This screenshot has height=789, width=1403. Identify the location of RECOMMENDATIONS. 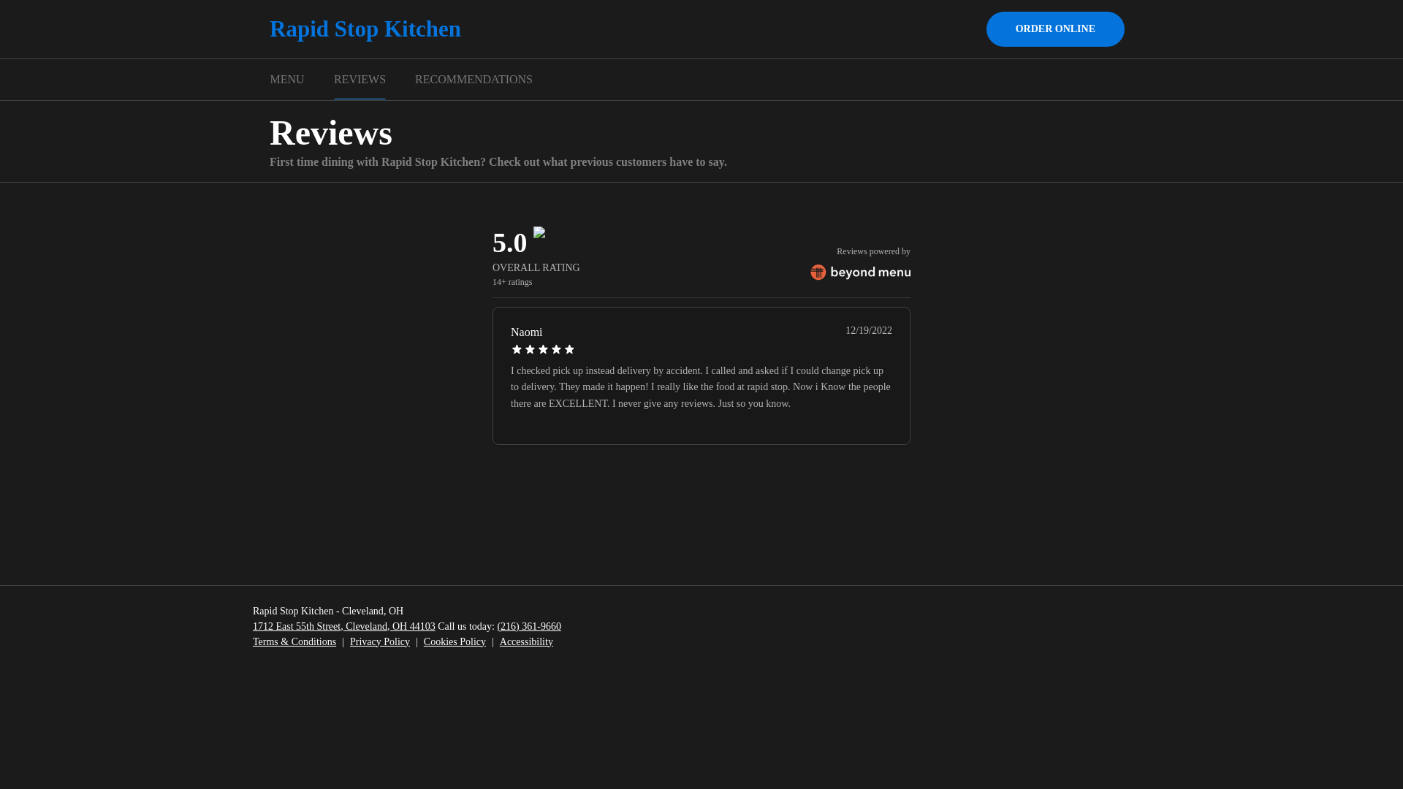
(474, 80).